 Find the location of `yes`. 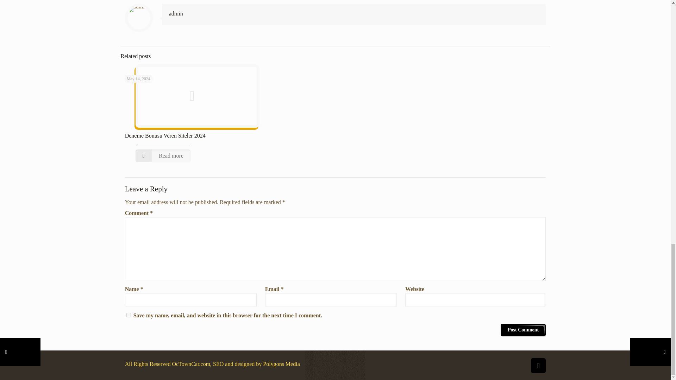

yes is located at coordinates (129, 315).